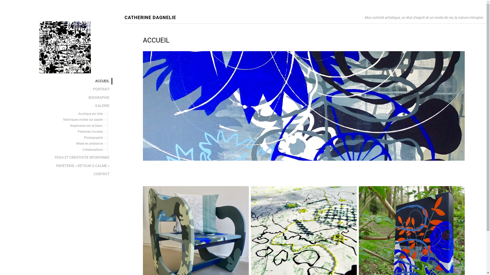  Describe the element at coordinates (61, 81) in the screenshot. I see `ACCUEIL` at that location.